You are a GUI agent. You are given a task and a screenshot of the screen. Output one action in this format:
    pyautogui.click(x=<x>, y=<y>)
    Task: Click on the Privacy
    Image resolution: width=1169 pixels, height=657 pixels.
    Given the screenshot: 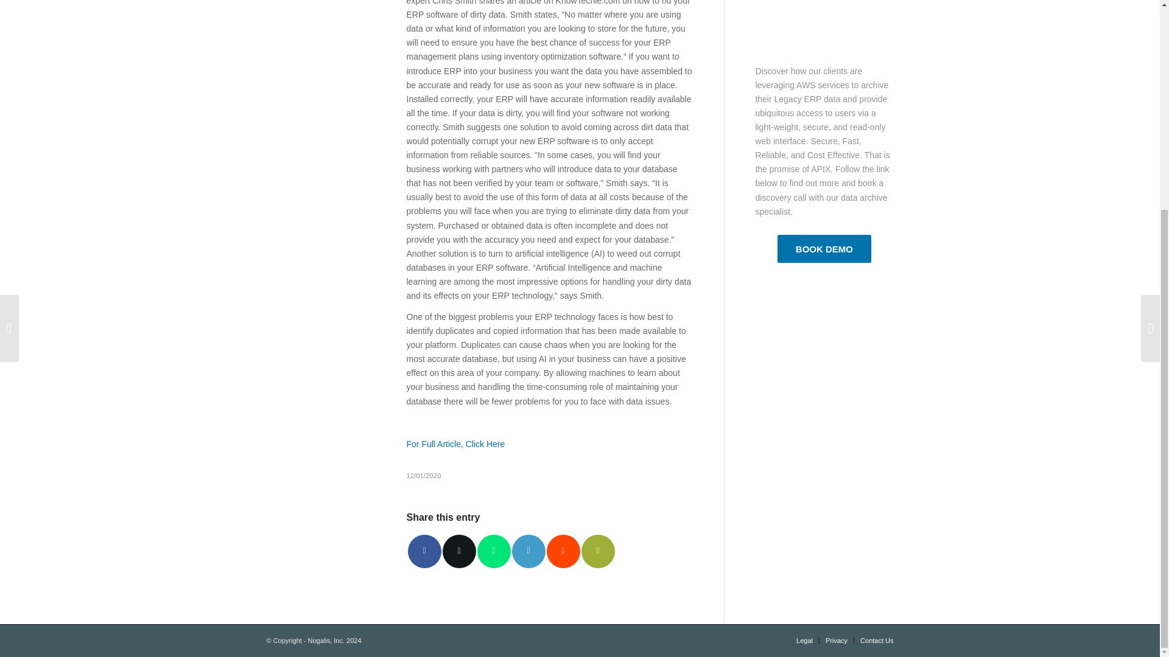 What is the action you would take?
    pyautogui.click(x=837, y=640)
    